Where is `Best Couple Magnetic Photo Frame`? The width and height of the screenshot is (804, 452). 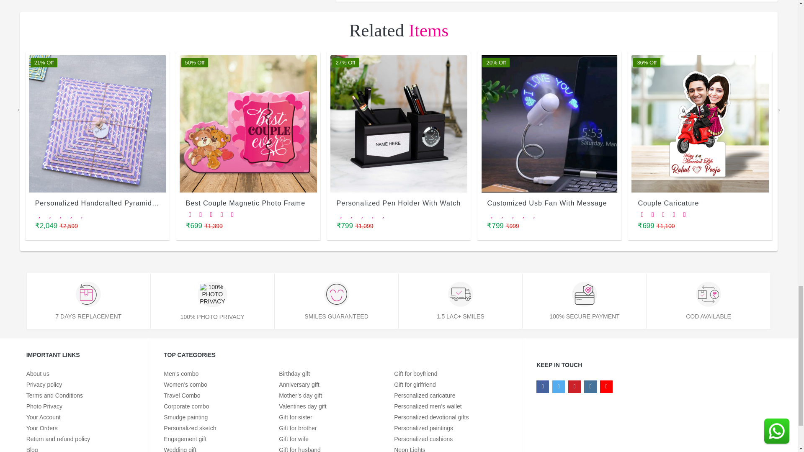 Best Couple Magnetic Photo Frame is located at coordinates (248, 124).